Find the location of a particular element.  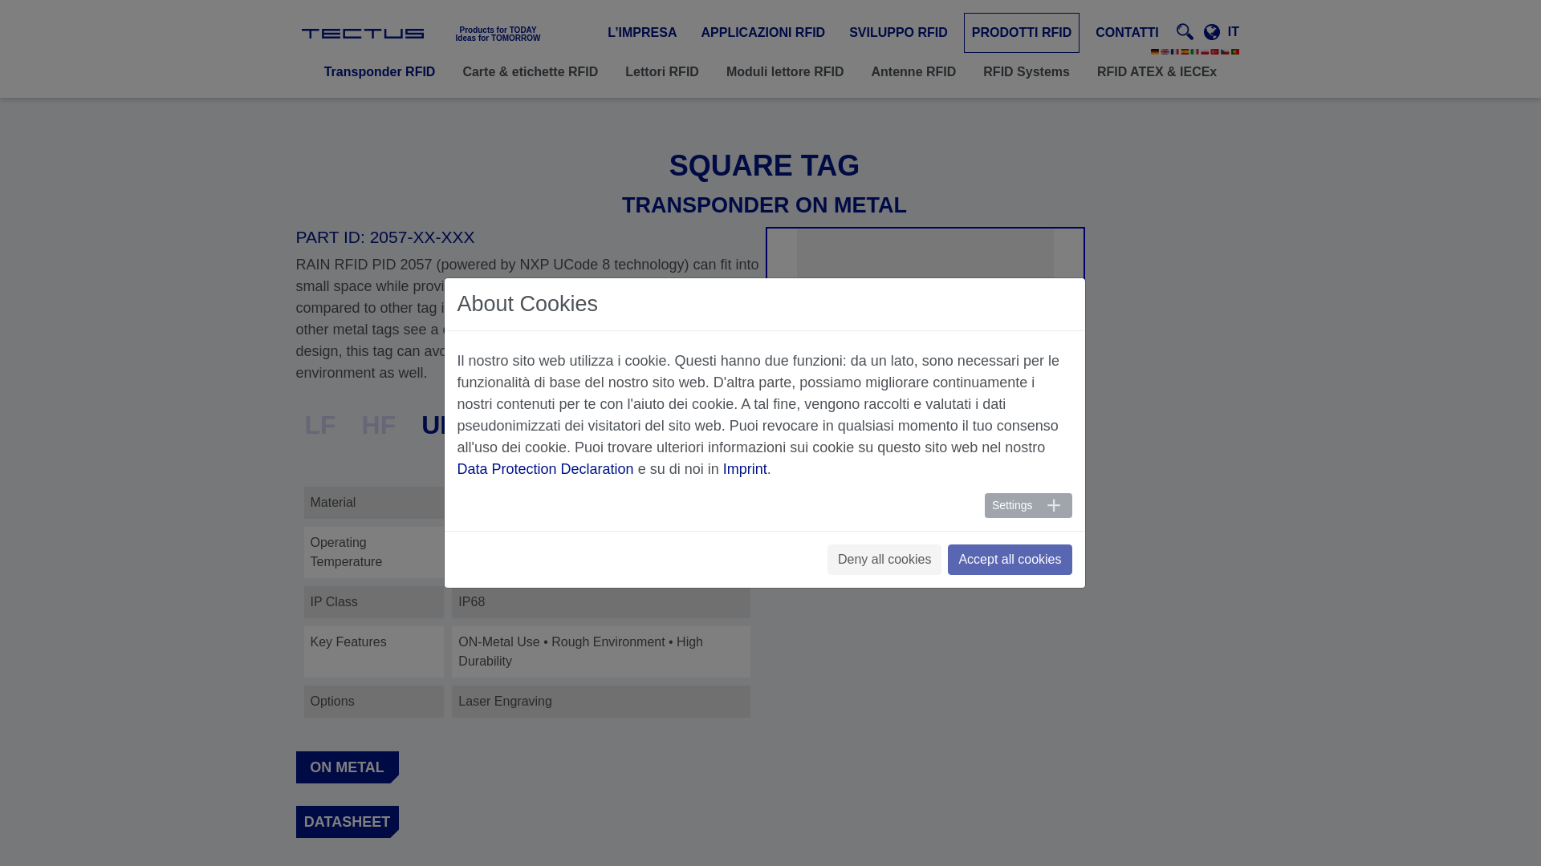

Search is located at coordinates (1204, 109).